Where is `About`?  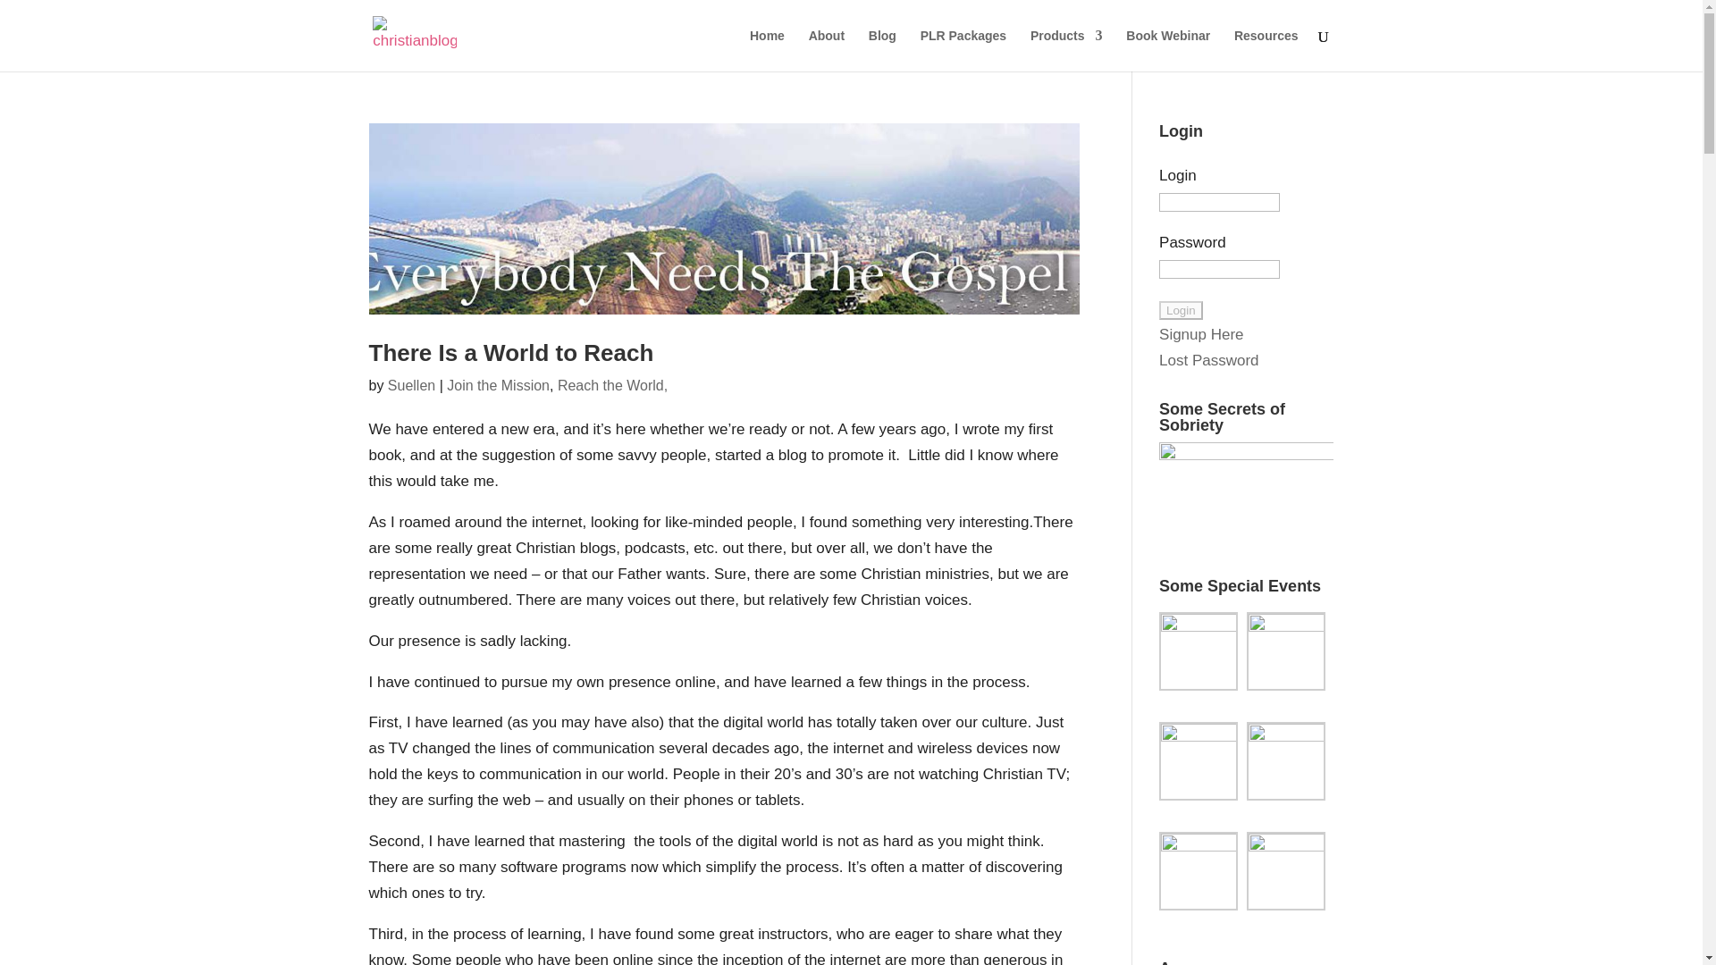
About is located at coordinates (826, 50).